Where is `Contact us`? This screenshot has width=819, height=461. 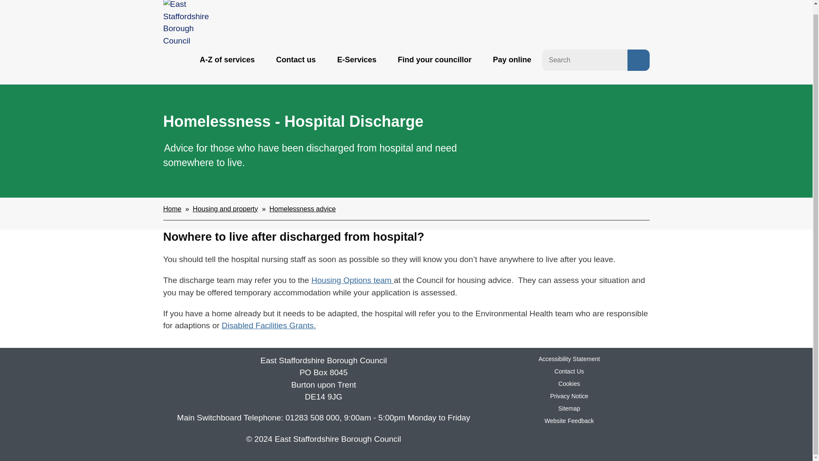 Contact us is located at coordinates (295, 60).